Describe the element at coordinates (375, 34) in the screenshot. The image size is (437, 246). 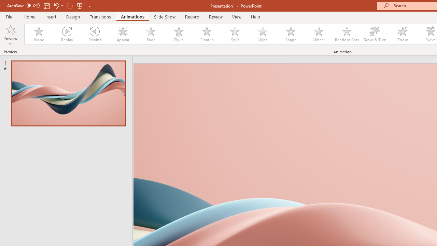
I see `Grow & Turn` at that location.